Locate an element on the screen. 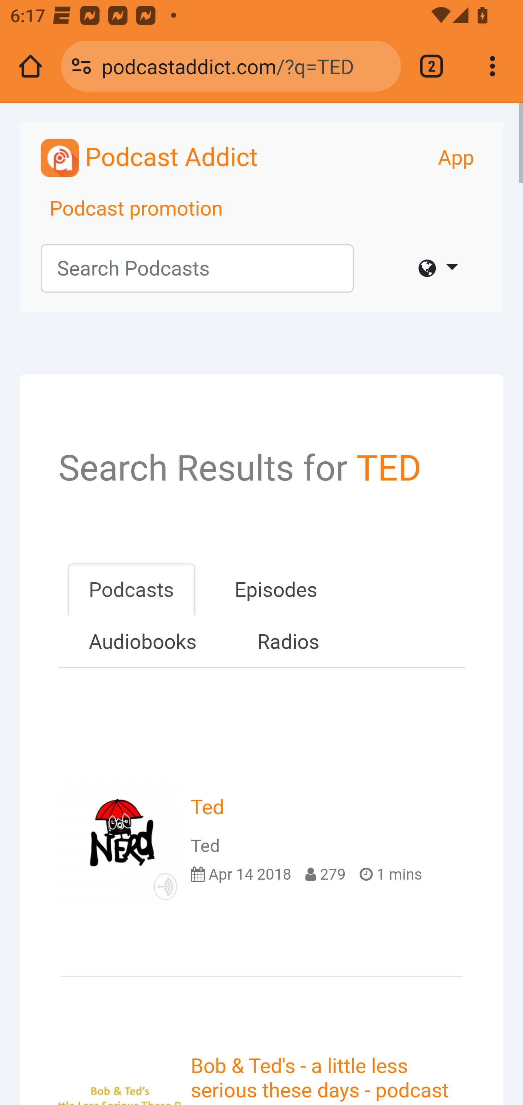  Customize and control Google Chrome is located at coordinates (492, 66).